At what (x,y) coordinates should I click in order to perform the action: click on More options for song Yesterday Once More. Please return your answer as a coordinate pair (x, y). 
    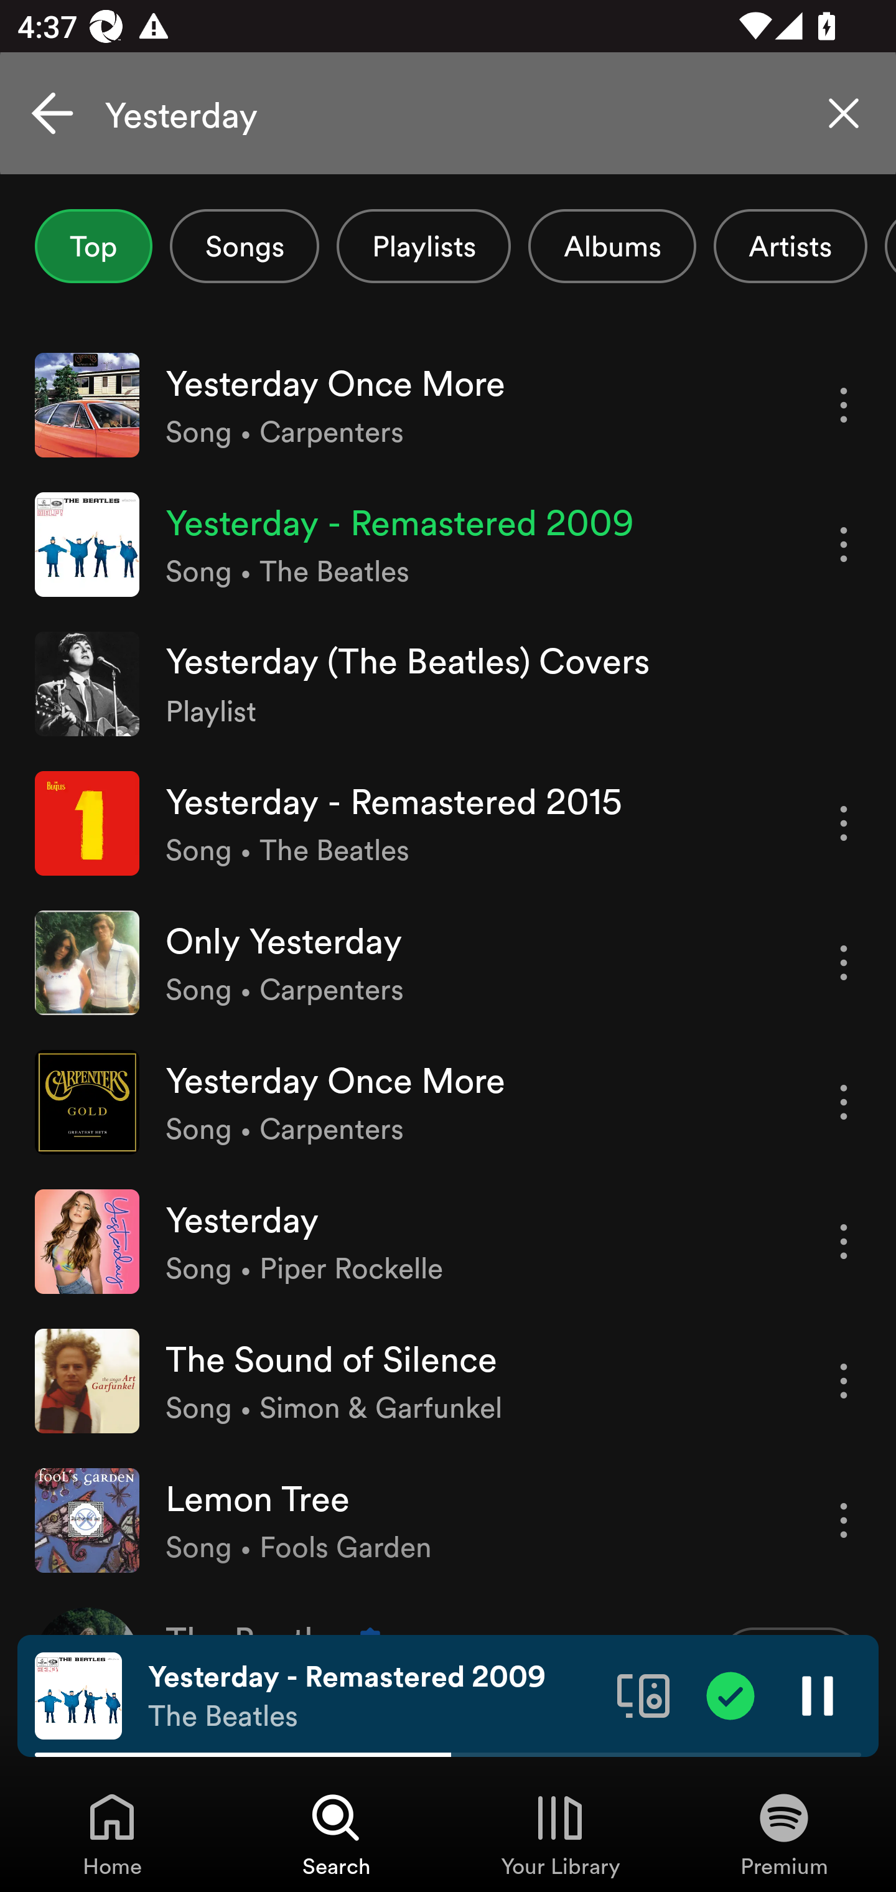
    Looking at the image, I should click on (844, 406).